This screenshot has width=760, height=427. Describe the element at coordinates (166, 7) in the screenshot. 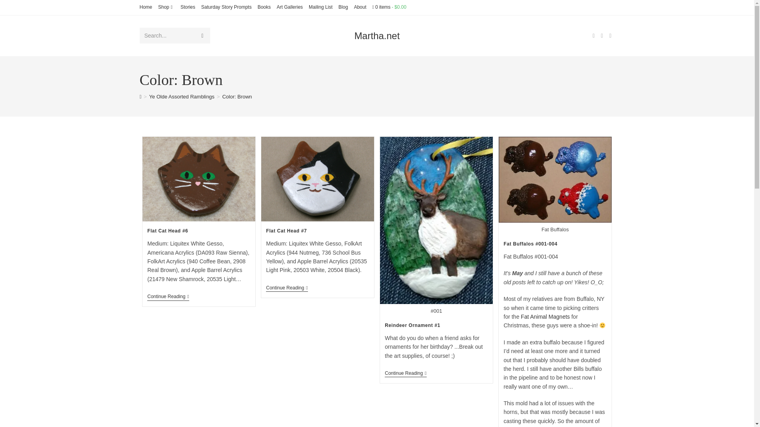

I see `Shop` at that location.